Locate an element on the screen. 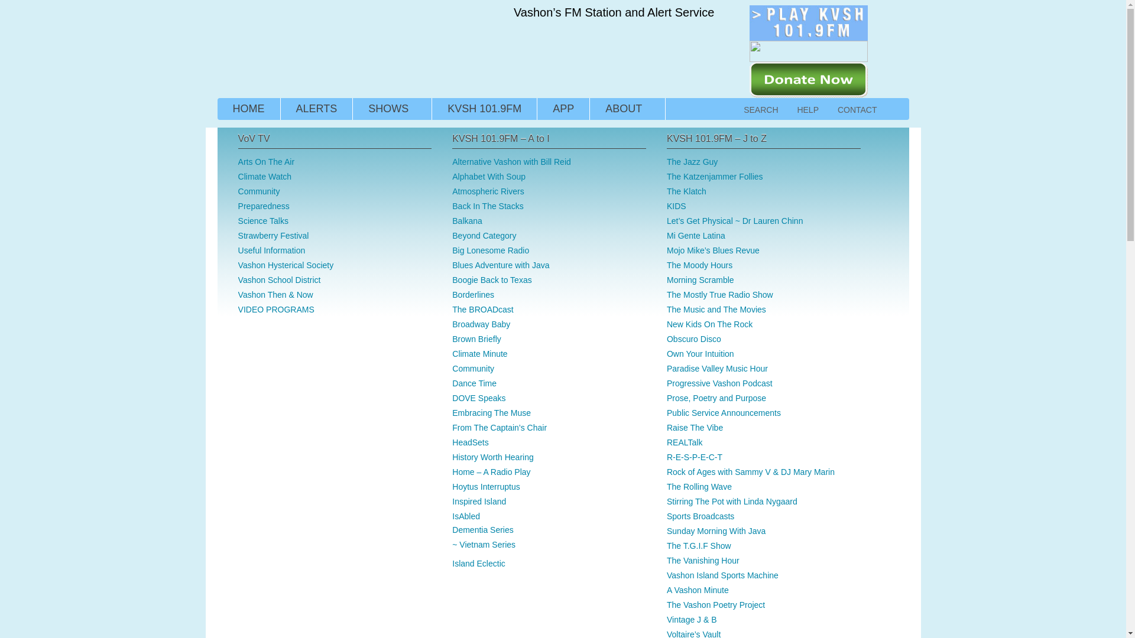 The height and width of the screenshot is (638, 1135). VIDEO PROGRAMS is located at coordinates (276, 310).